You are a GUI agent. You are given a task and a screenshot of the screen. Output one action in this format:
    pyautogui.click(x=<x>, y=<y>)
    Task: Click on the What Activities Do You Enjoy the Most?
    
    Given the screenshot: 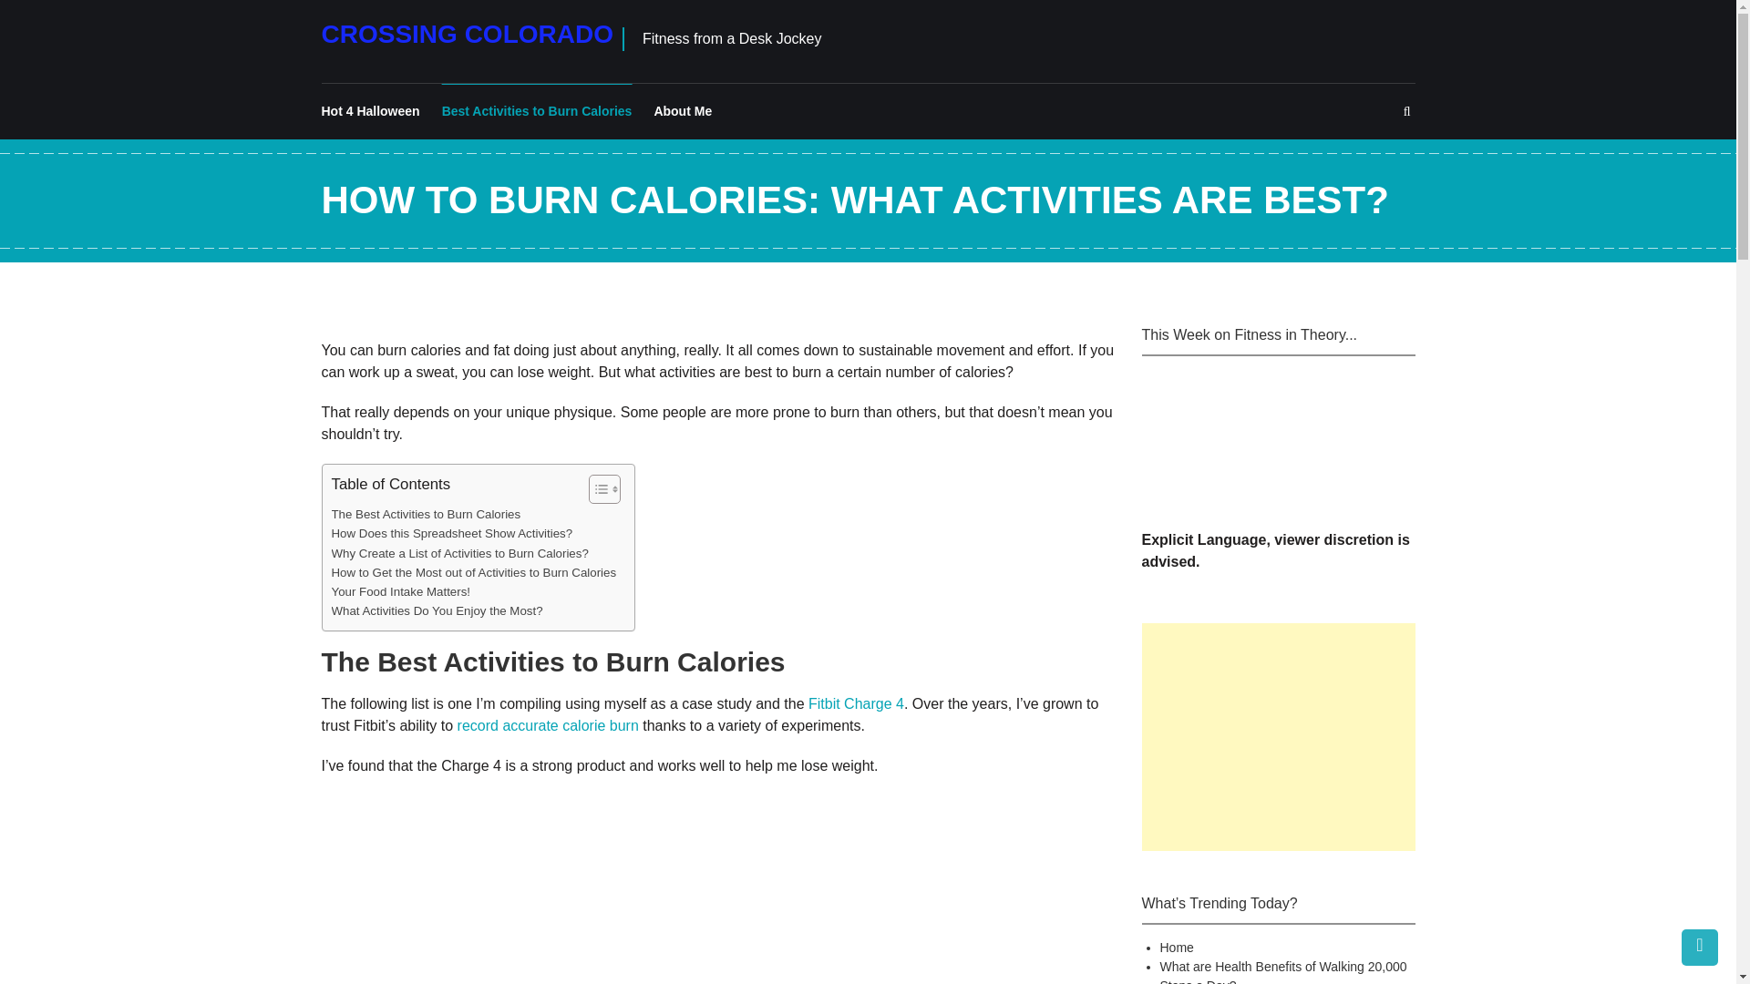 What is the action you would take?
    pyautogui.click(x=437, y=610)
    